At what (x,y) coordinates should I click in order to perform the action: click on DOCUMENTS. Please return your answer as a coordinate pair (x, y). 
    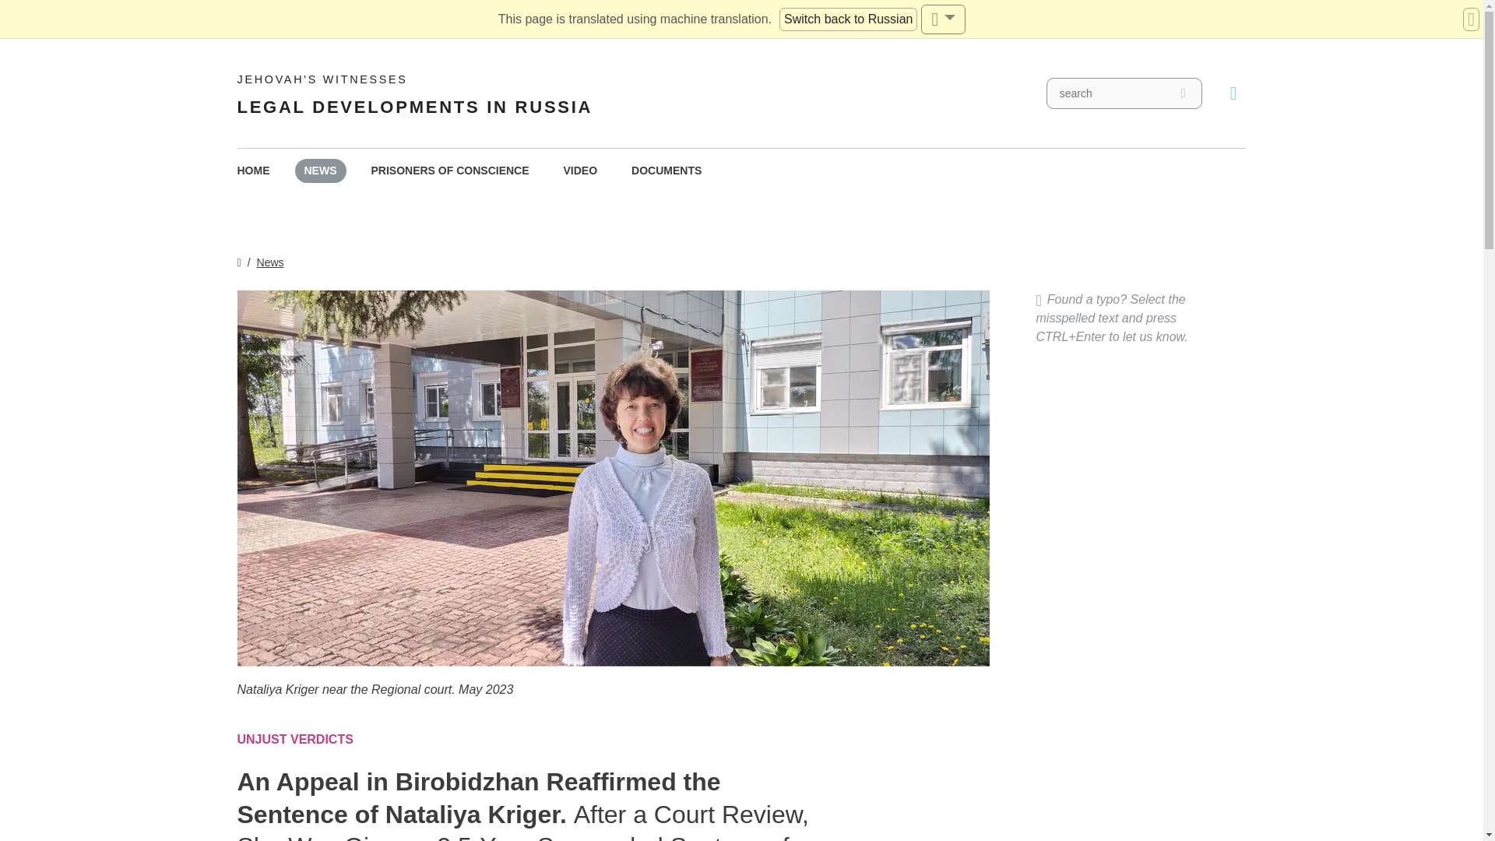
    Looking at the image, I should click on (848, 19).